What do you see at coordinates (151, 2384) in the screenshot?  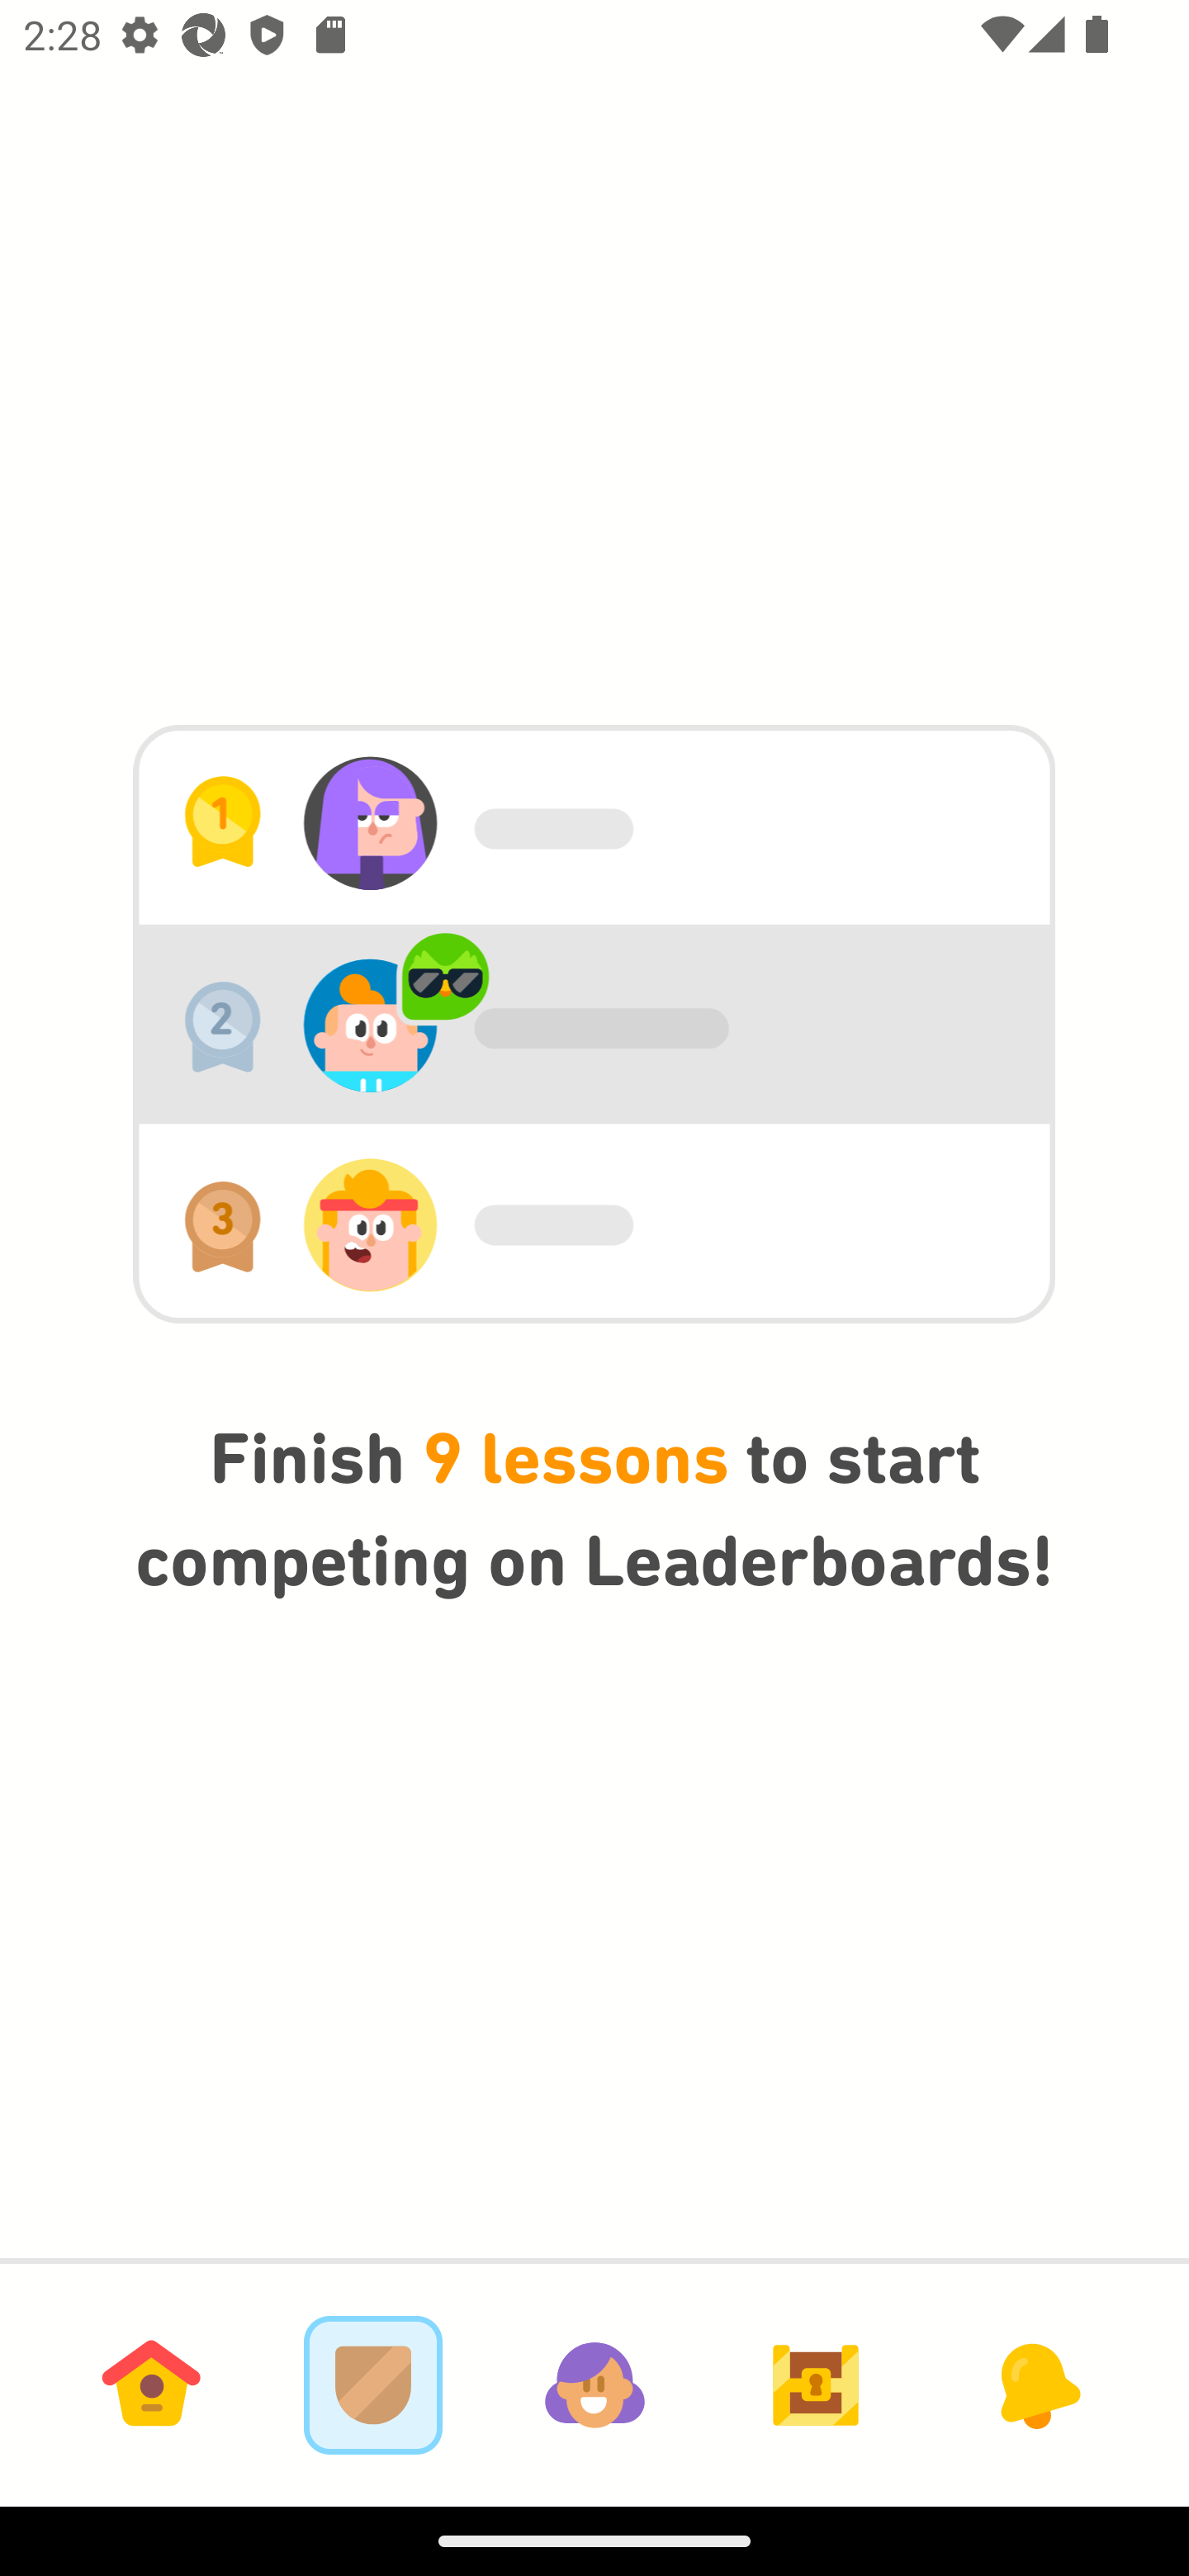 I see `Learn Tab` at bounding box center [151, 2384].